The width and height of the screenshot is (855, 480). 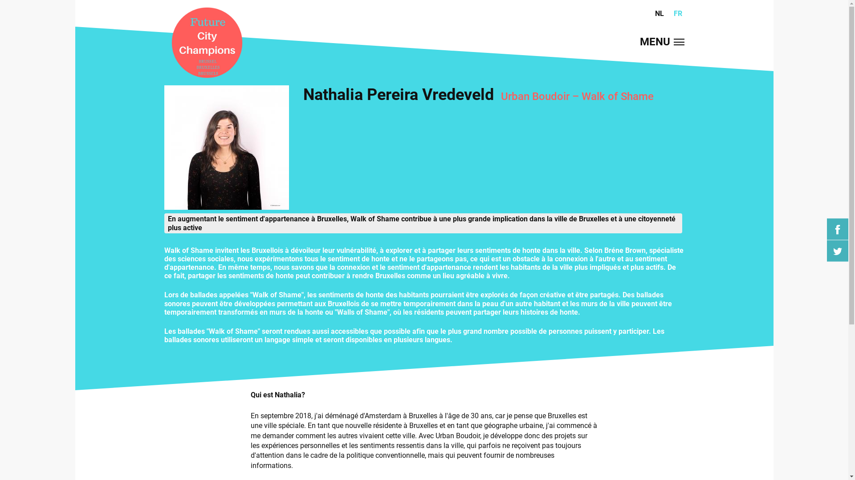 I want to click on twitter, so click(x=838, y=251).